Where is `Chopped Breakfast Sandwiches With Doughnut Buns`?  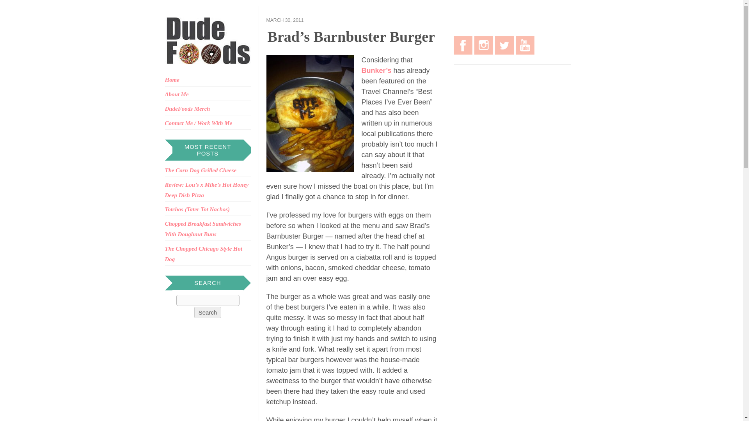 Chopped Breakfast Sandwiches With Doughnut Buns is located at coordinates (202, 229).